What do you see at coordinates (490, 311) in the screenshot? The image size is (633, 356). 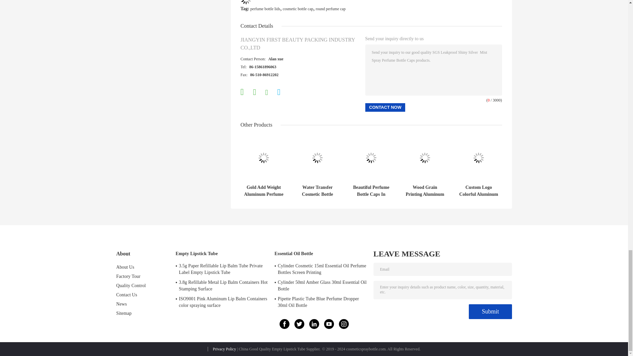 I see `Submit` at bounding box center [490, 311].